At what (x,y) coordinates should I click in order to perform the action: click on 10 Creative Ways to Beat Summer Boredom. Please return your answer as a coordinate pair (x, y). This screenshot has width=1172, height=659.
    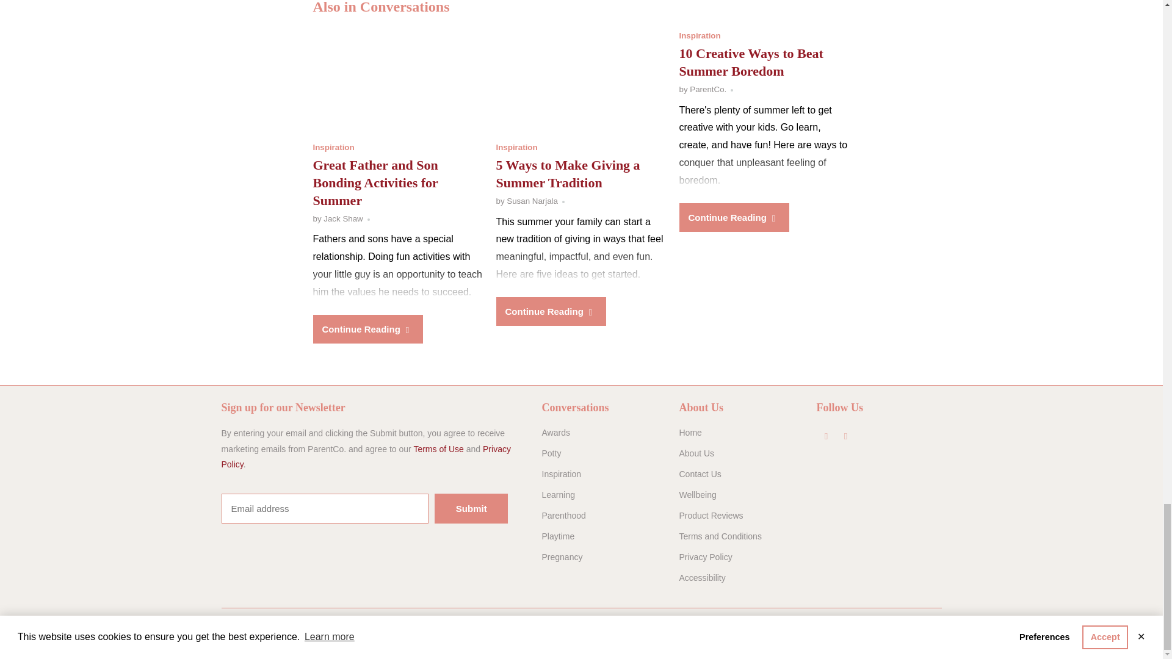
    Looking at the image, I should click on (750, 62).